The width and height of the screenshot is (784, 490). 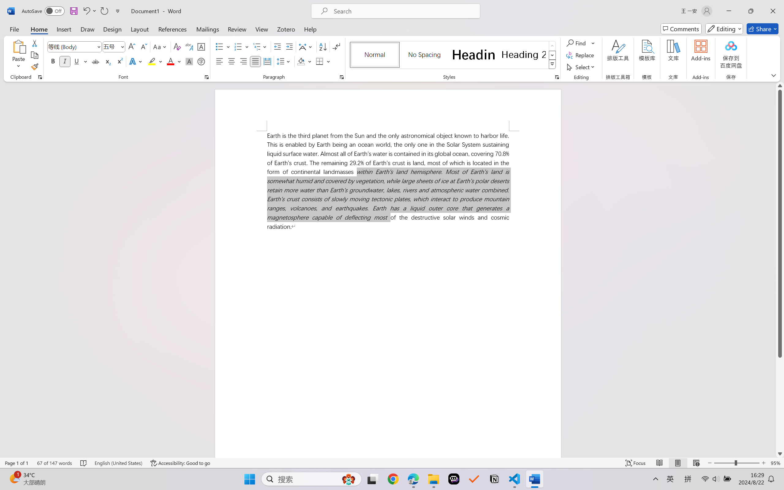 I want to click on Page 1 content, so click(x=388, y=294).